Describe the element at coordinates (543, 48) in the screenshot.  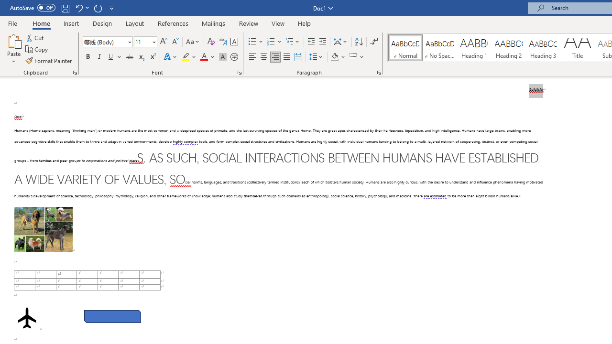
I see `Heading 3` at that location.